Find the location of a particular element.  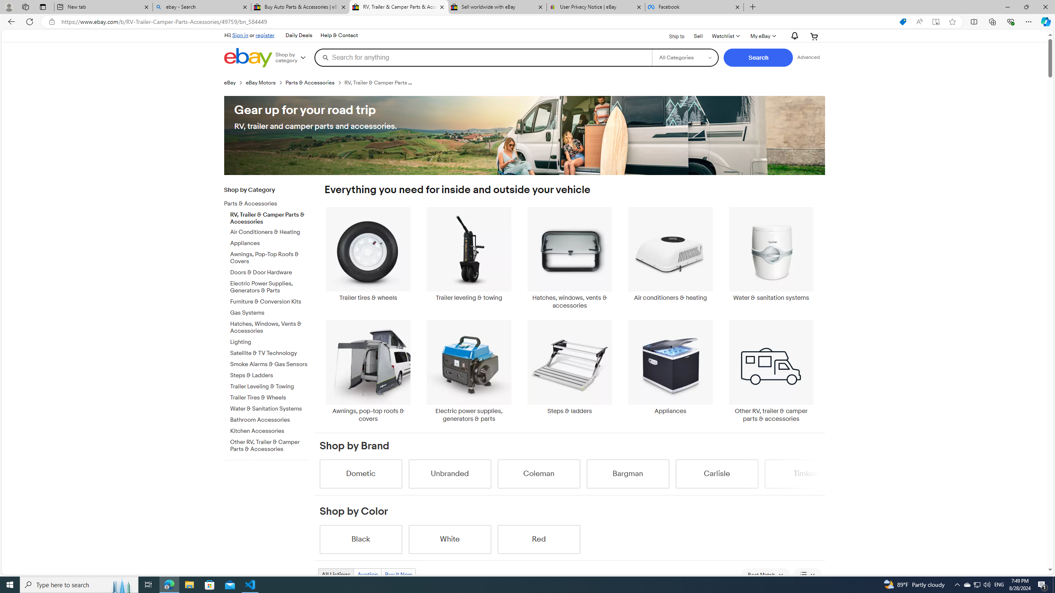

Kitchen Accessories is located at coordinates (270, 431).